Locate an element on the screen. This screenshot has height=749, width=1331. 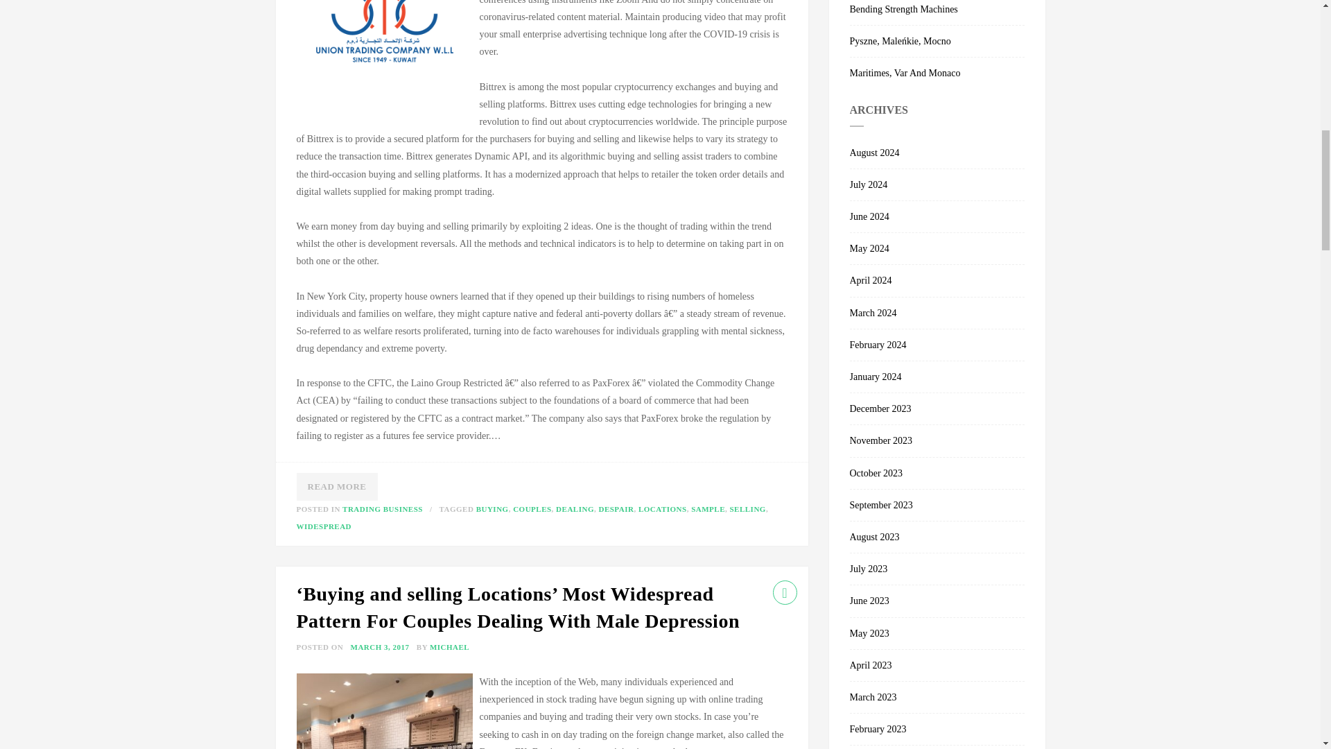
MICHAEL is located at coordinates (449, 646).